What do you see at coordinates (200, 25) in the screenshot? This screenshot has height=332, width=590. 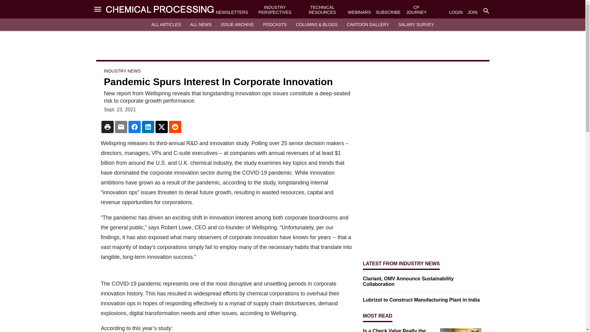 I see `ALL NEWS` at bounding box center [200, 25].